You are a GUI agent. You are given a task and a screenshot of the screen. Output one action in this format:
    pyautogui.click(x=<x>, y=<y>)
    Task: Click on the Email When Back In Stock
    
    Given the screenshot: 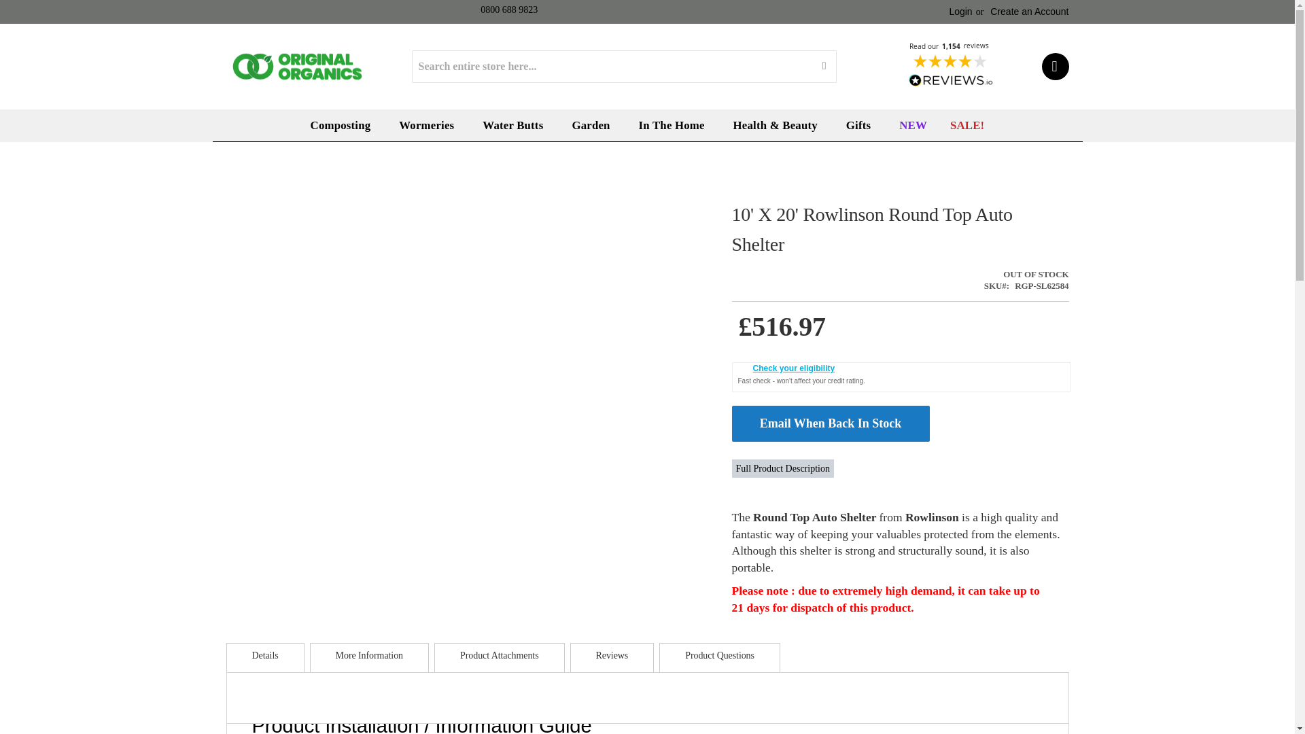 What is the action you would take?
    pyautogui.click(x=831, y=423)
    